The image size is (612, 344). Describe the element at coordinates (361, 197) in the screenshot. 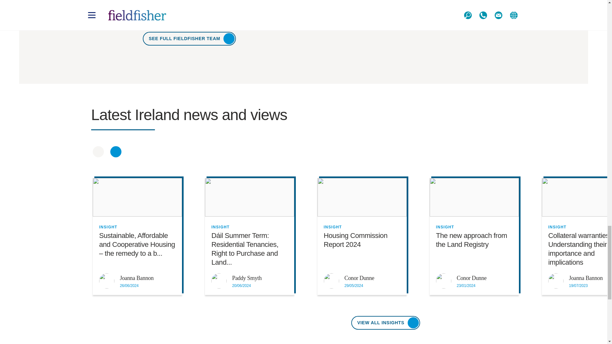

I see `Housing Commission Report 2024` at that location.